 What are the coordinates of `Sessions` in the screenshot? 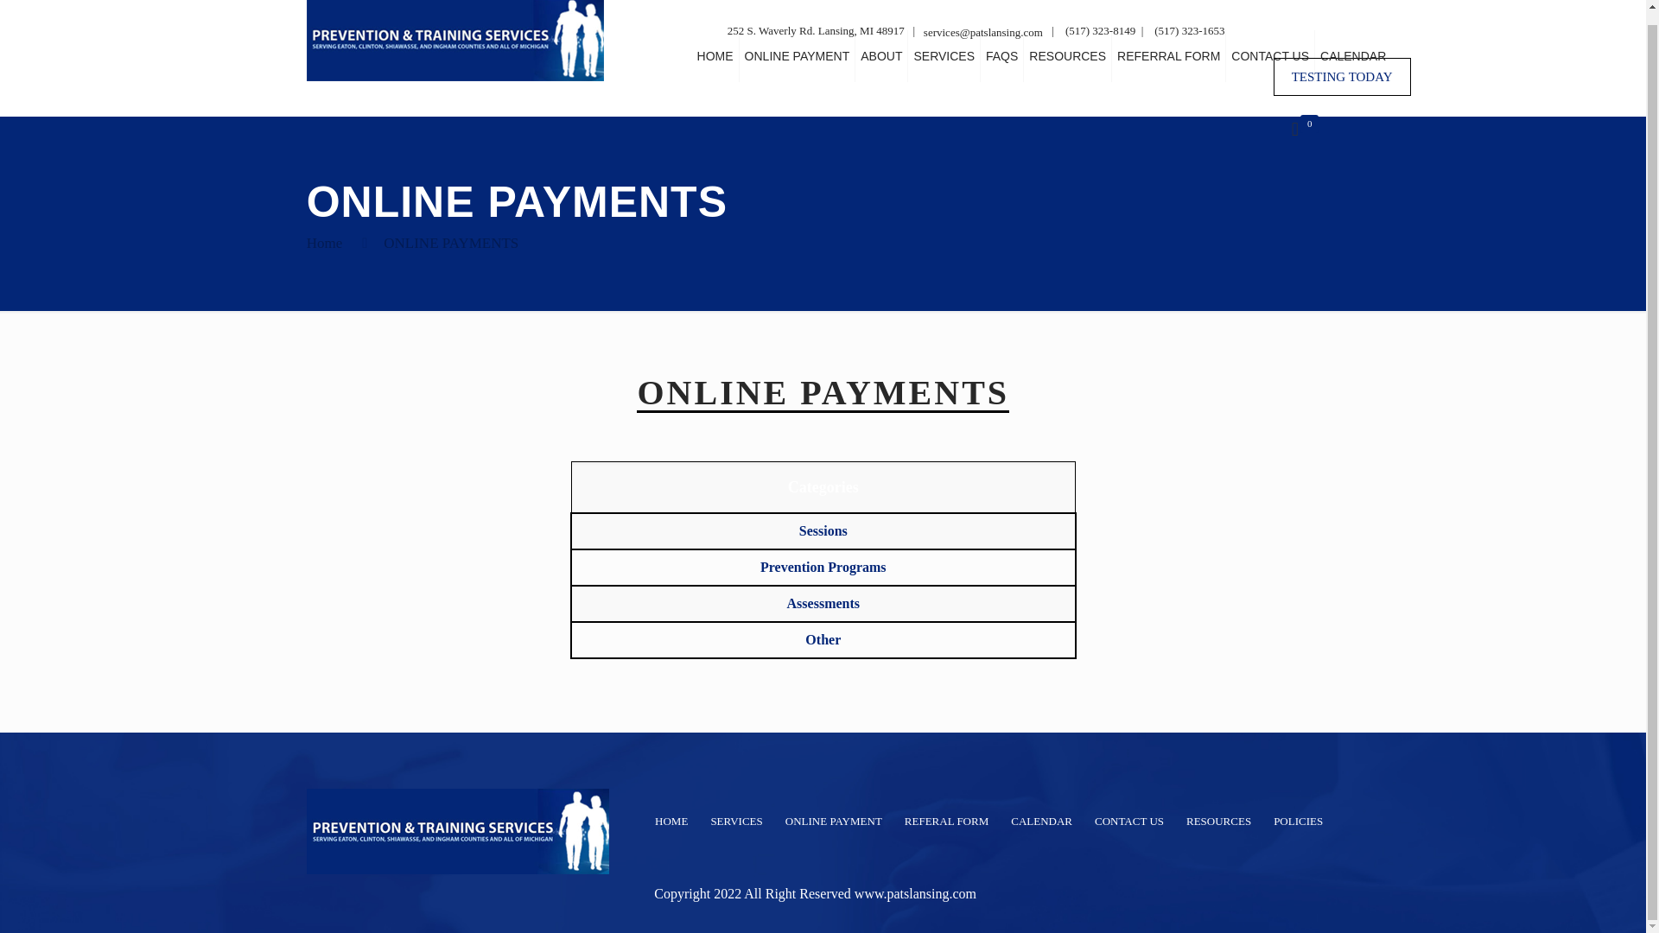 It's located at (822, 530).